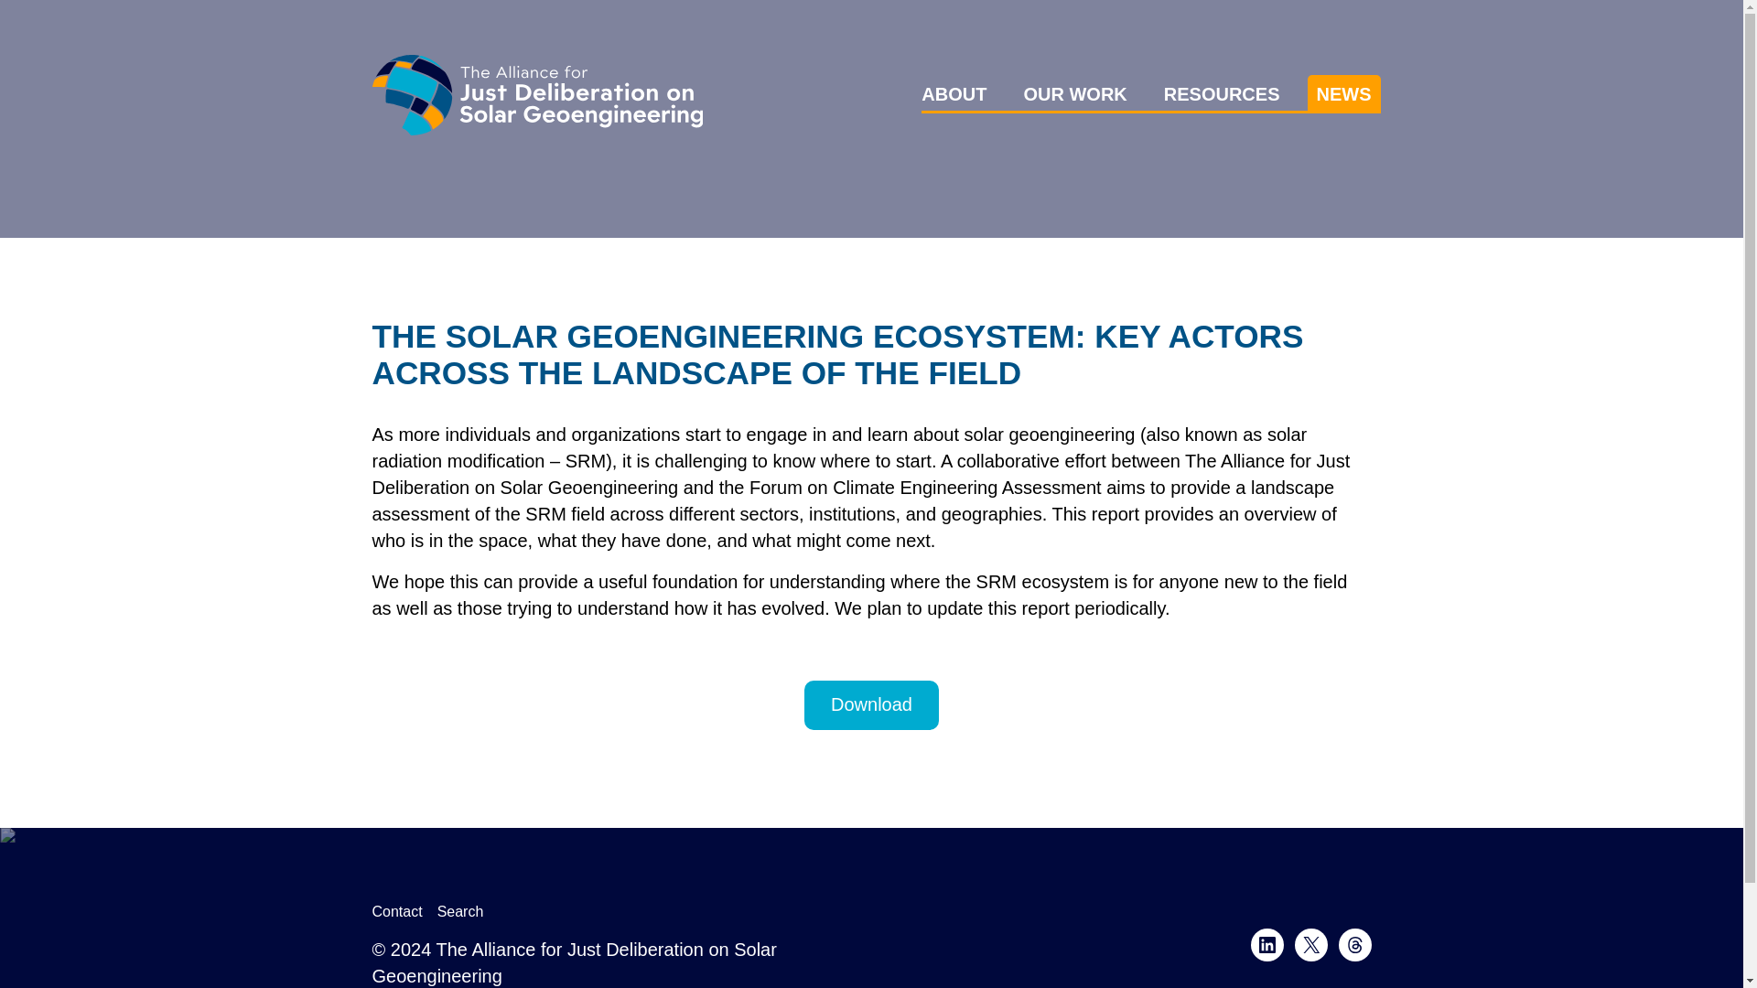 The height and width of the screenshot is (988, 1757). What do you see at coordinates (954, 93) in the screenshot?
I see `ABOUT` at bounding box center [954, 93].